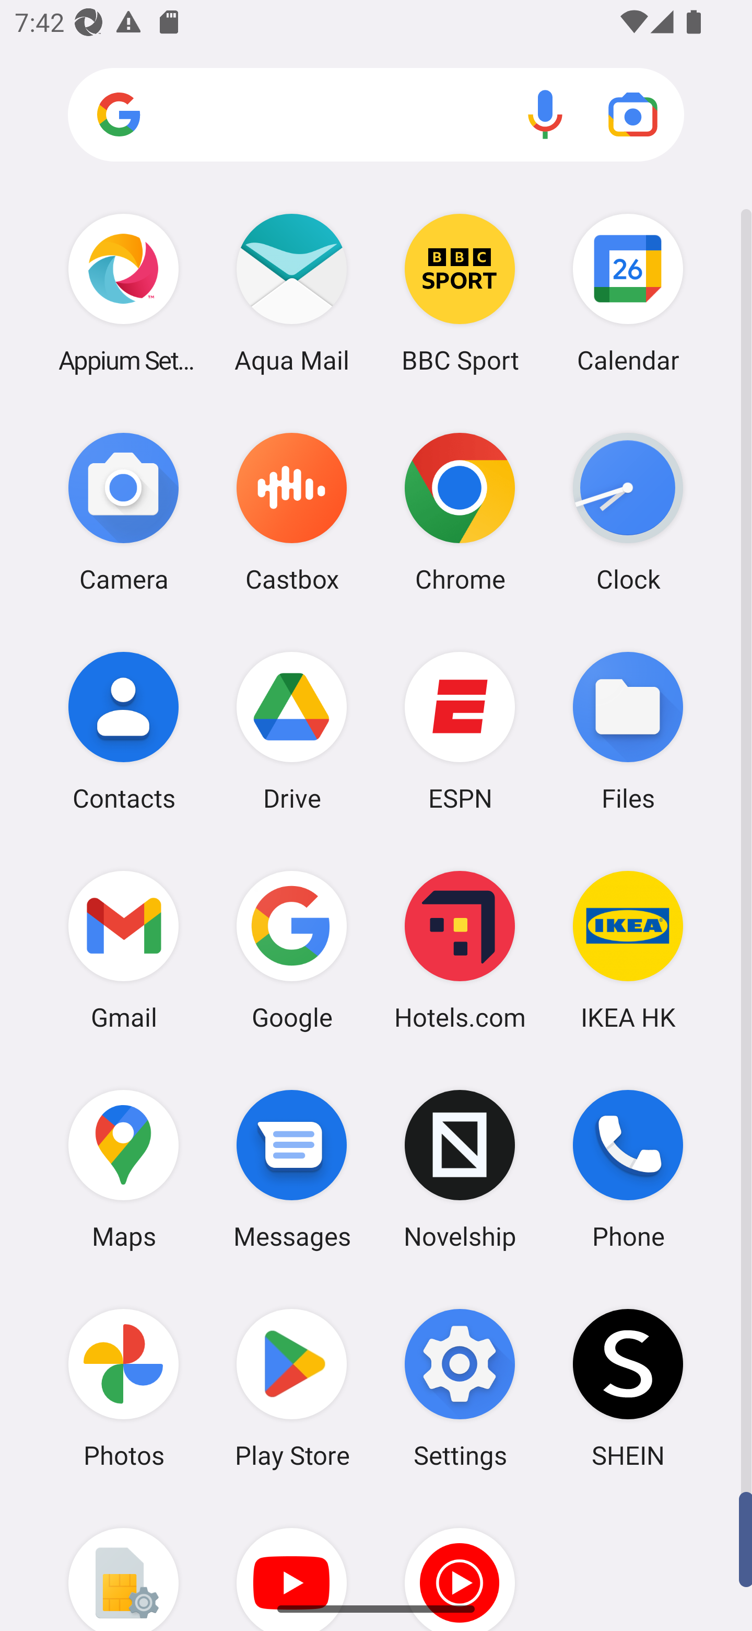 The image size is (752, 1631). Describe the element at coordinates (123, 1564) in the screenshot. I see `TMoble` at that location.